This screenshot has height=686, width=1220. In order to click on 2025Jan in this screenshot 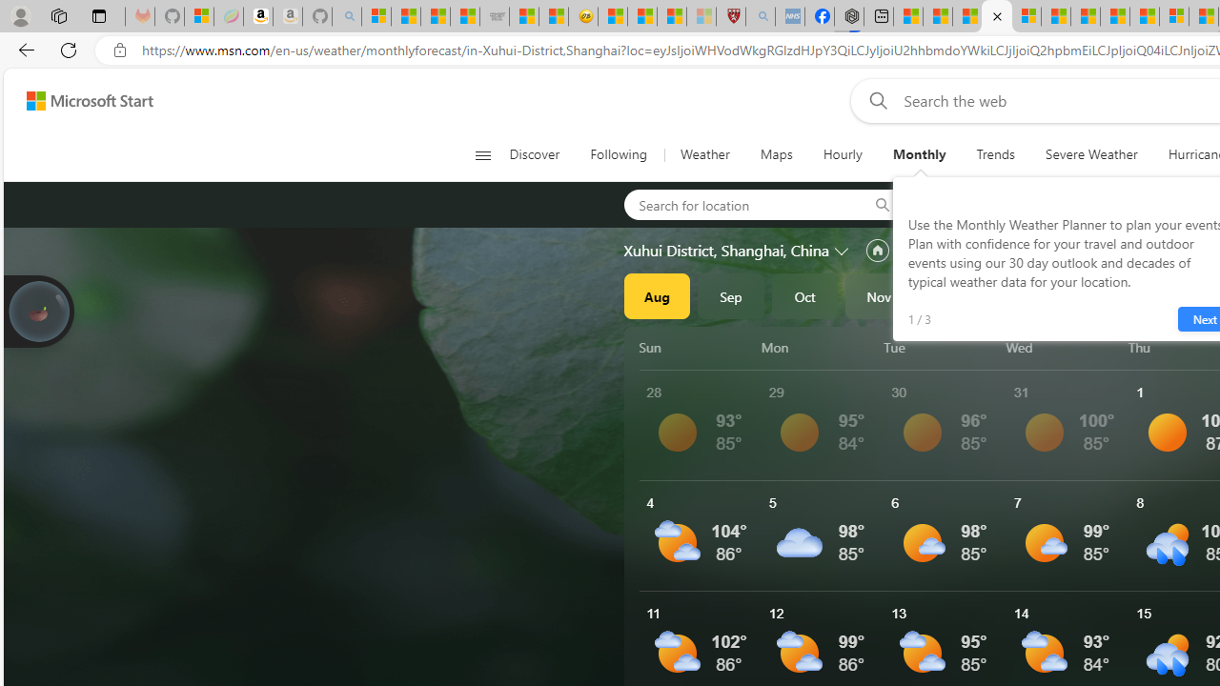, I will do `click(1027, 295)`.